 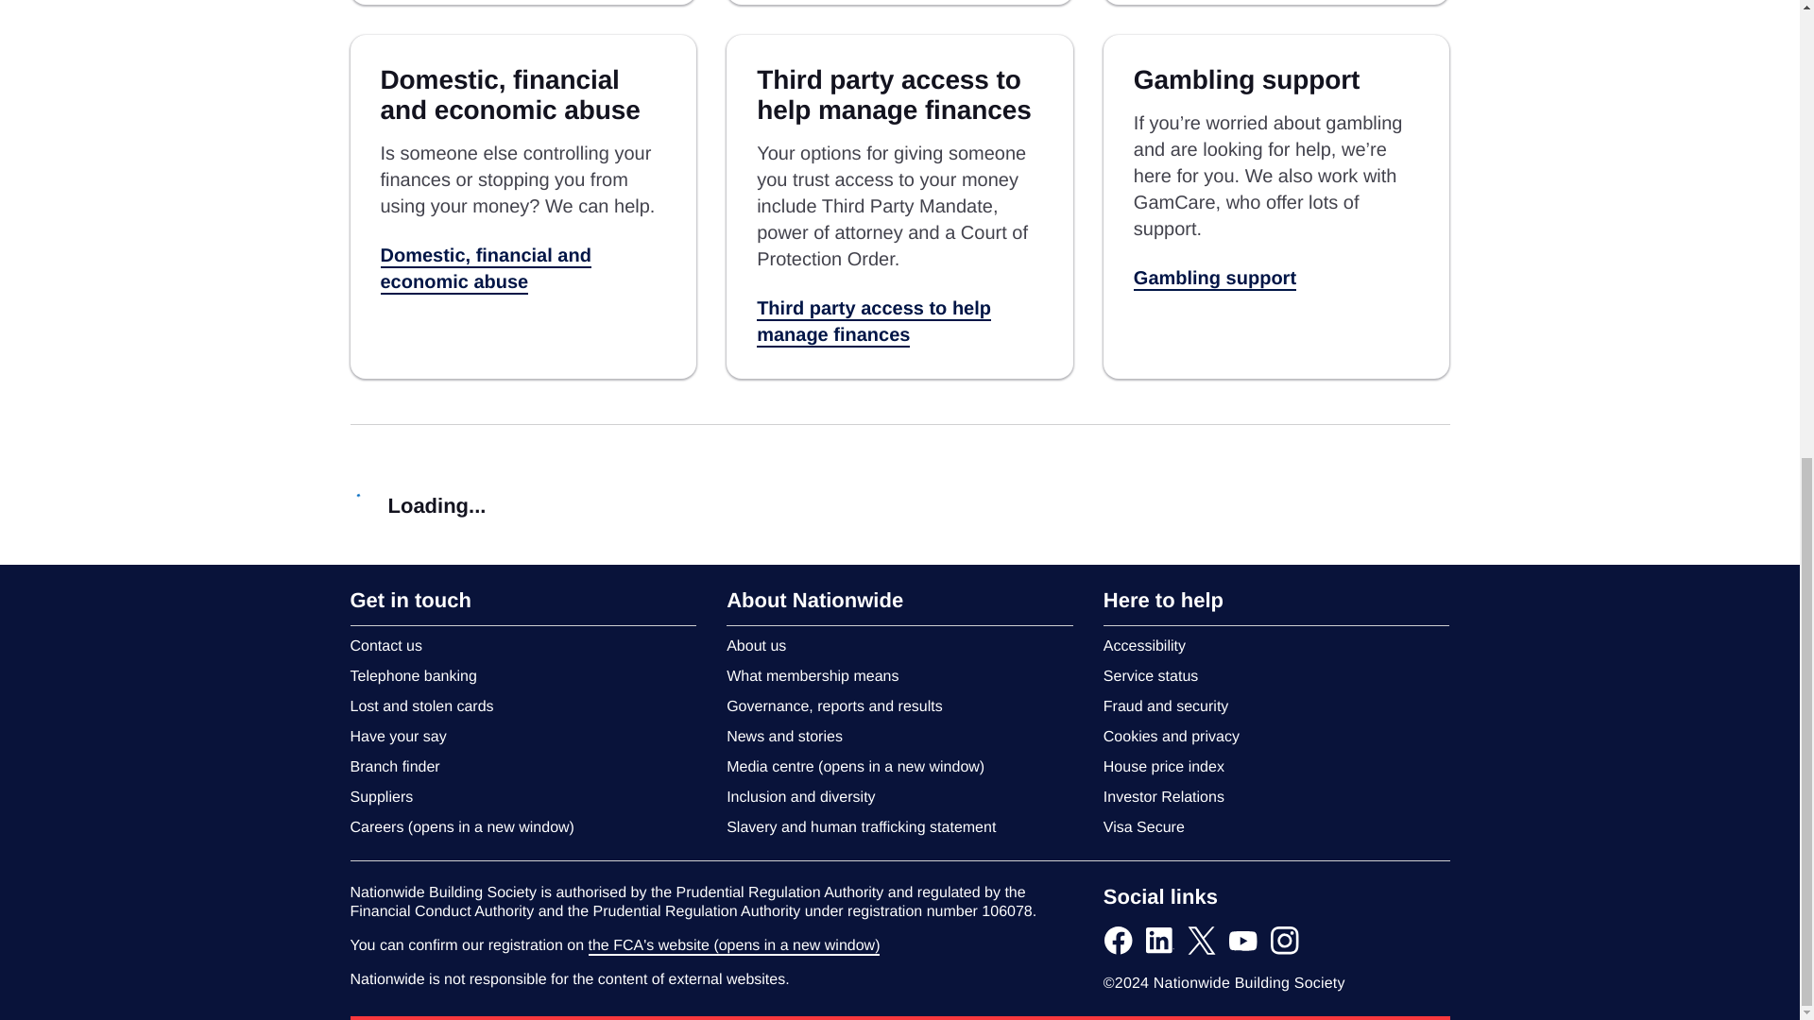 I want to click on Contact us, so click(x=385, y=646).